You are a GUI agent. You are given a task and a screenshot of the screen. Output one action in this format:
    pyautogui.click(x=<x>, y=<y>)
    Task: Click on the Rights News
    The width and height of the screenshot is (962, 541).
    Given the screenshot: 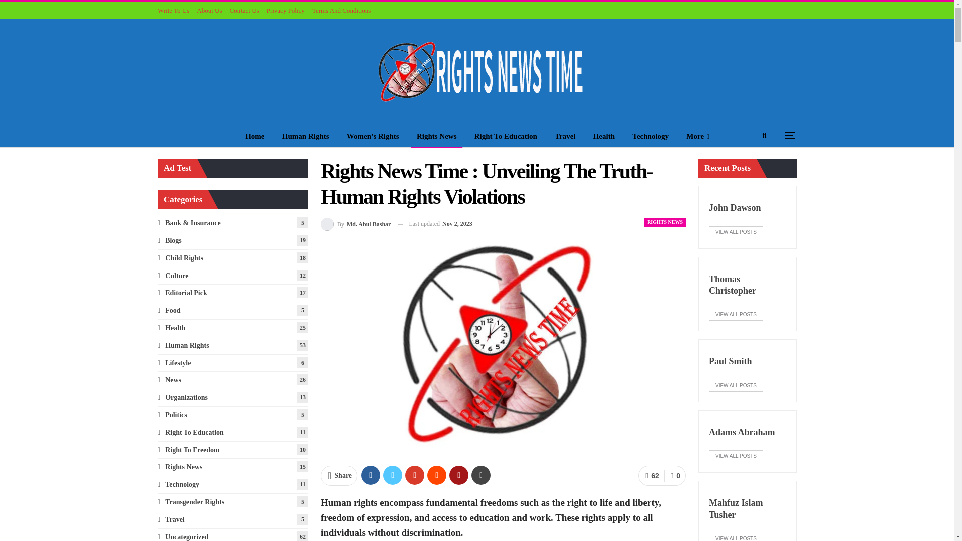 What is the action you would take?
    pyautogui.click(x=436, y=136)
    